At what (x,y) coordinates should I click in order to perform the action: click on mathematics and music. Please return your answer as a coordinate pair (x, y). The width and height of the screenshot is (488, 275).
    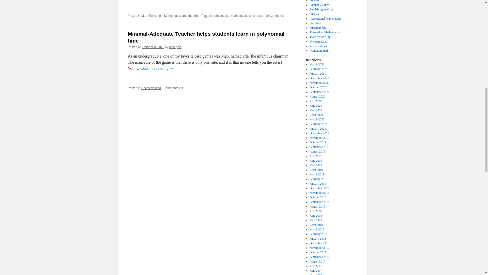
    Looking at the image, I should click on (247, 16).